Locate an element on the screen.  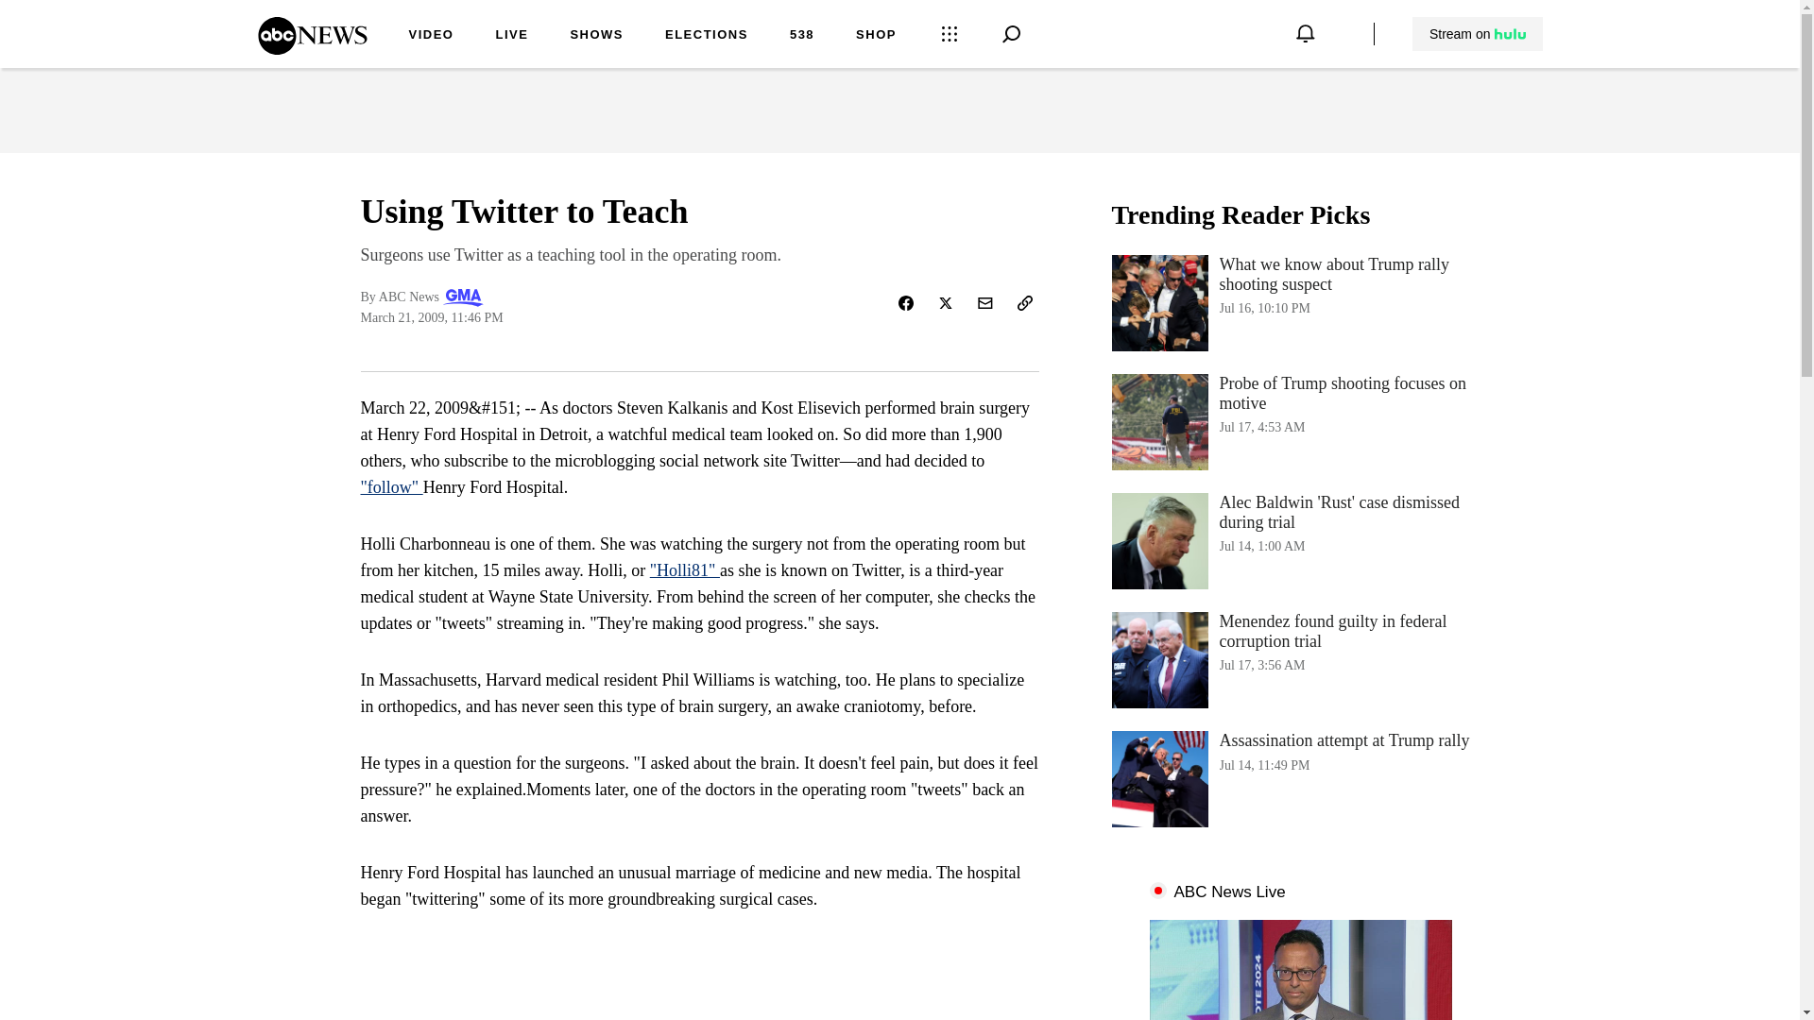
"follow" is located at coordinates (391, 487).